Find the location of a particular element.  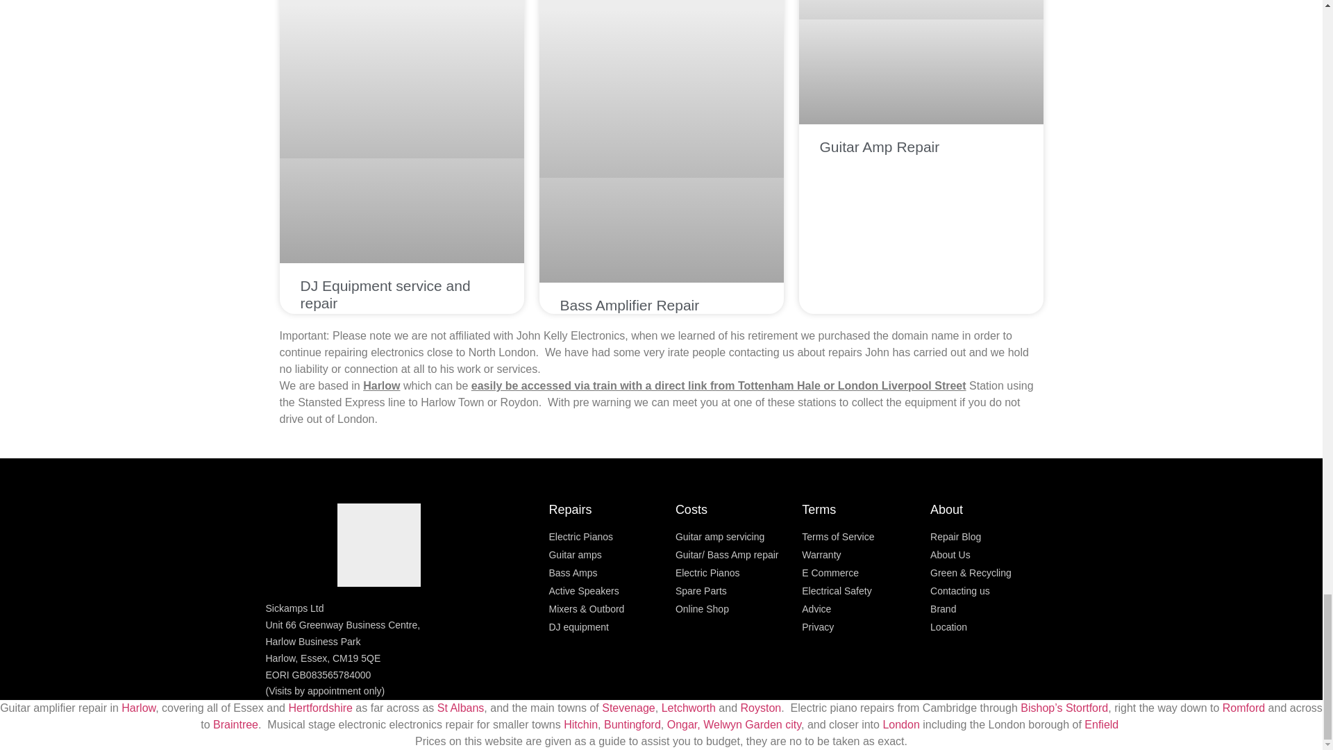

London 7 is located at coordinates (921, 10).